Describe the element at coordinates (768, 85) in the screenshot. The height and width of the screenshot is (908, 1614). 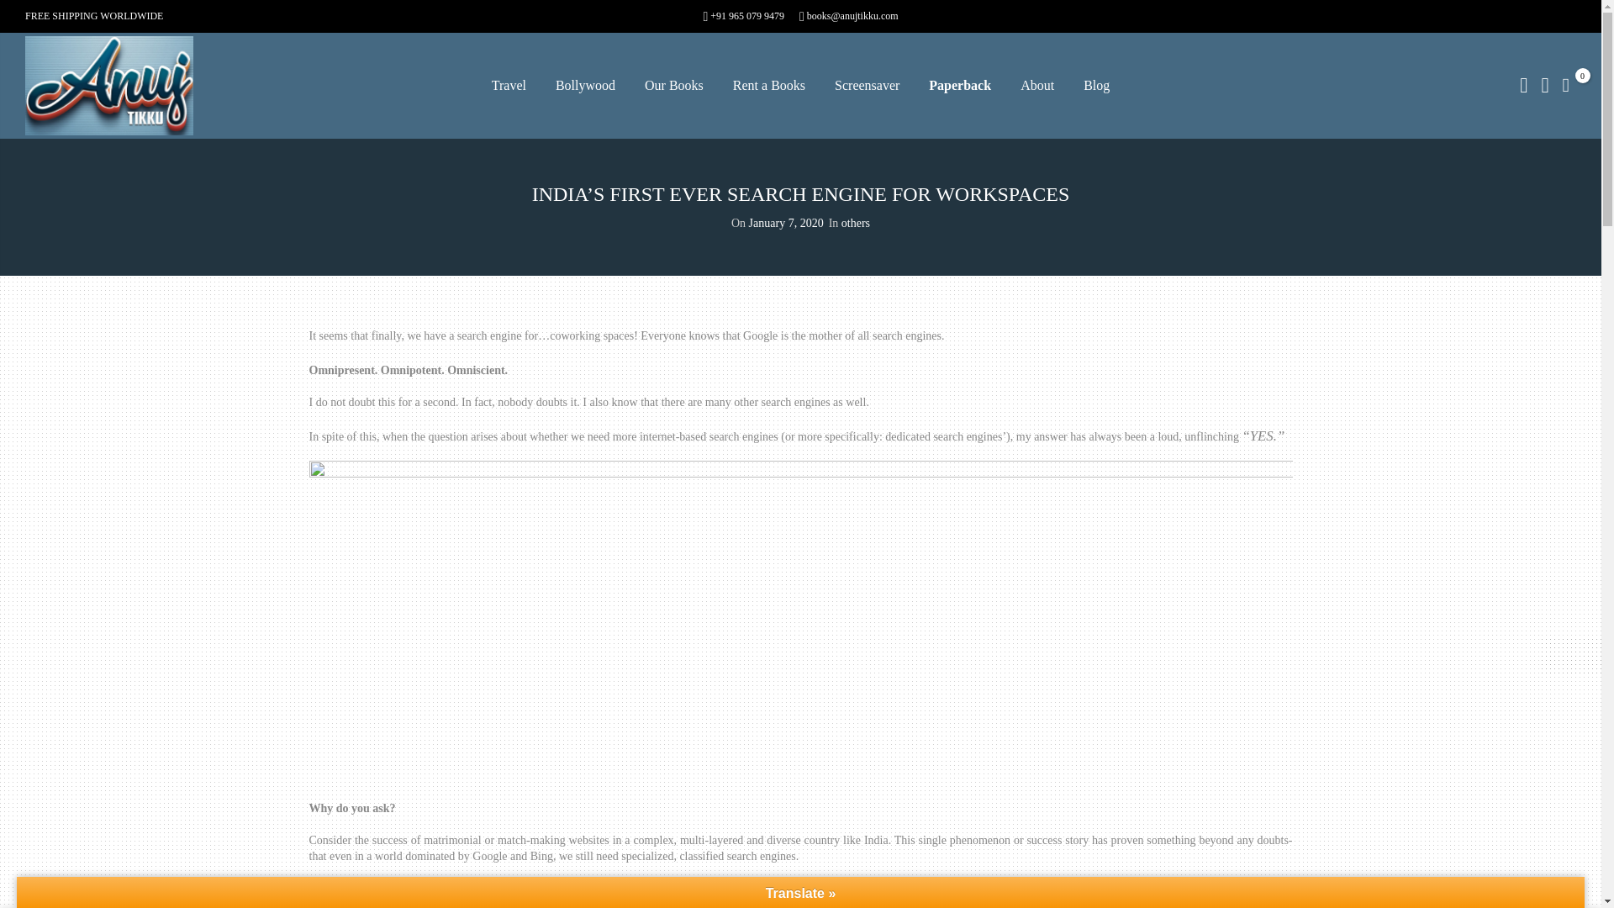
I see `Rent a Books` at that location.